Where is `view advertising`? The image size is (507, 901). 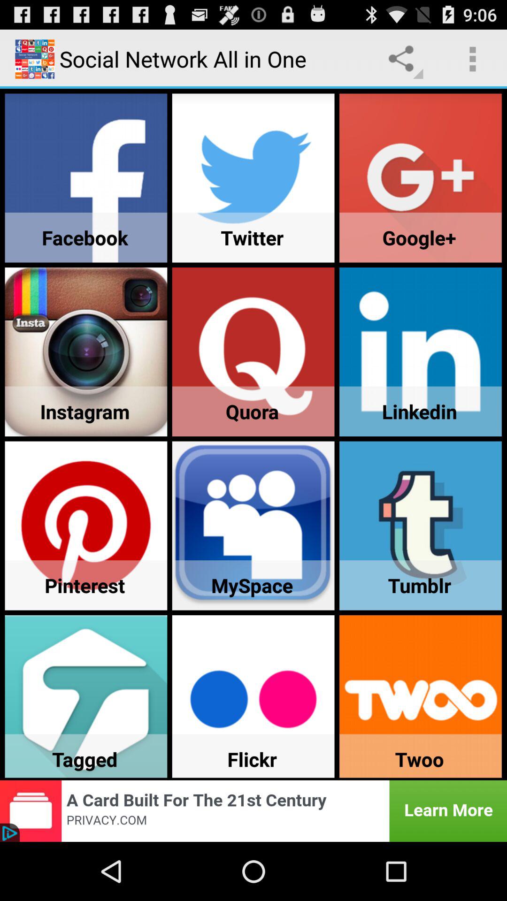 view advertising is located at coordinates (253, 811).